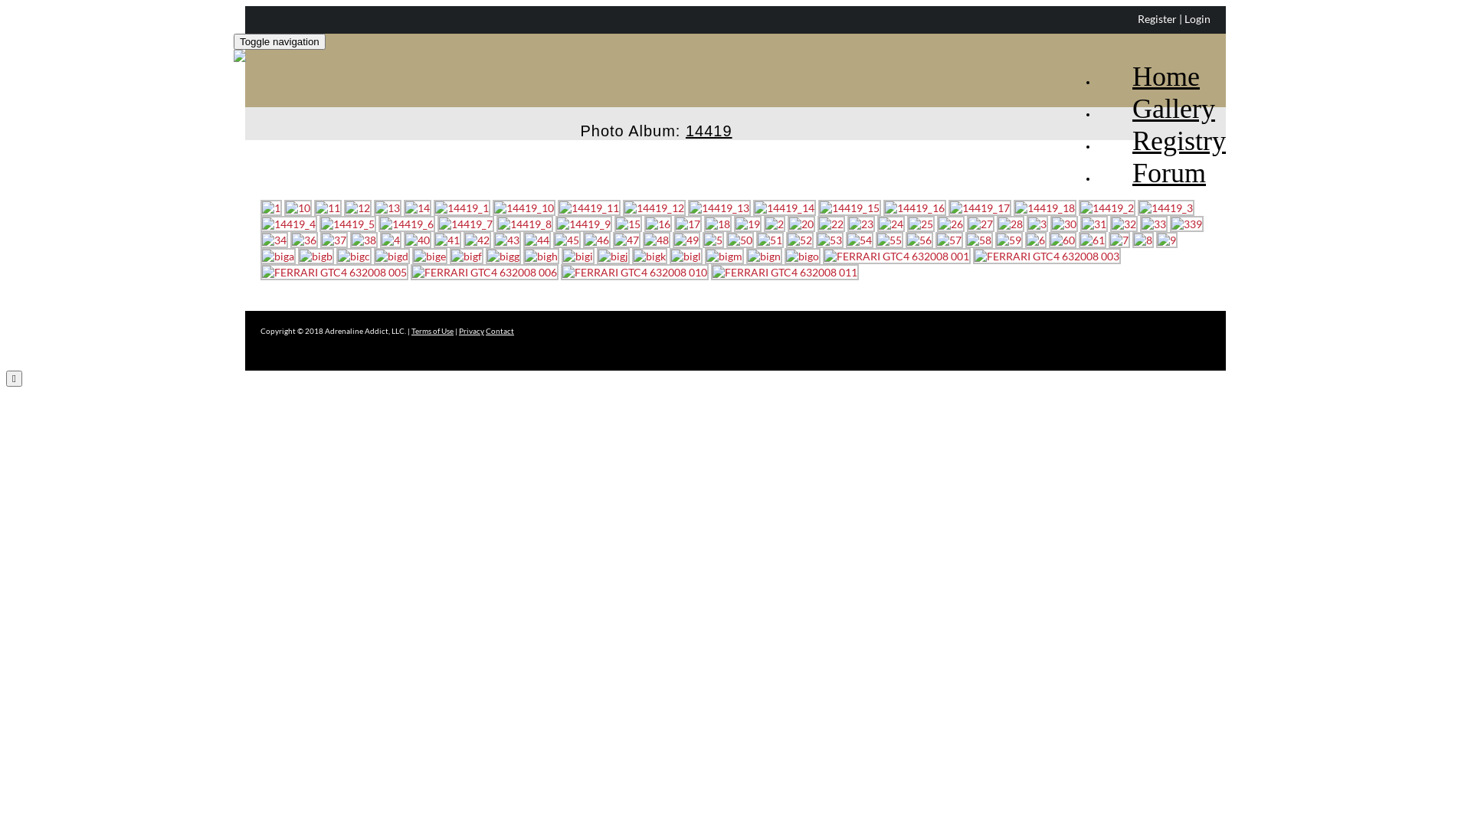 The height and width of the screenshot is (827, 1471). I want to click on 339 (click to enlarge), so click(1187, 224).